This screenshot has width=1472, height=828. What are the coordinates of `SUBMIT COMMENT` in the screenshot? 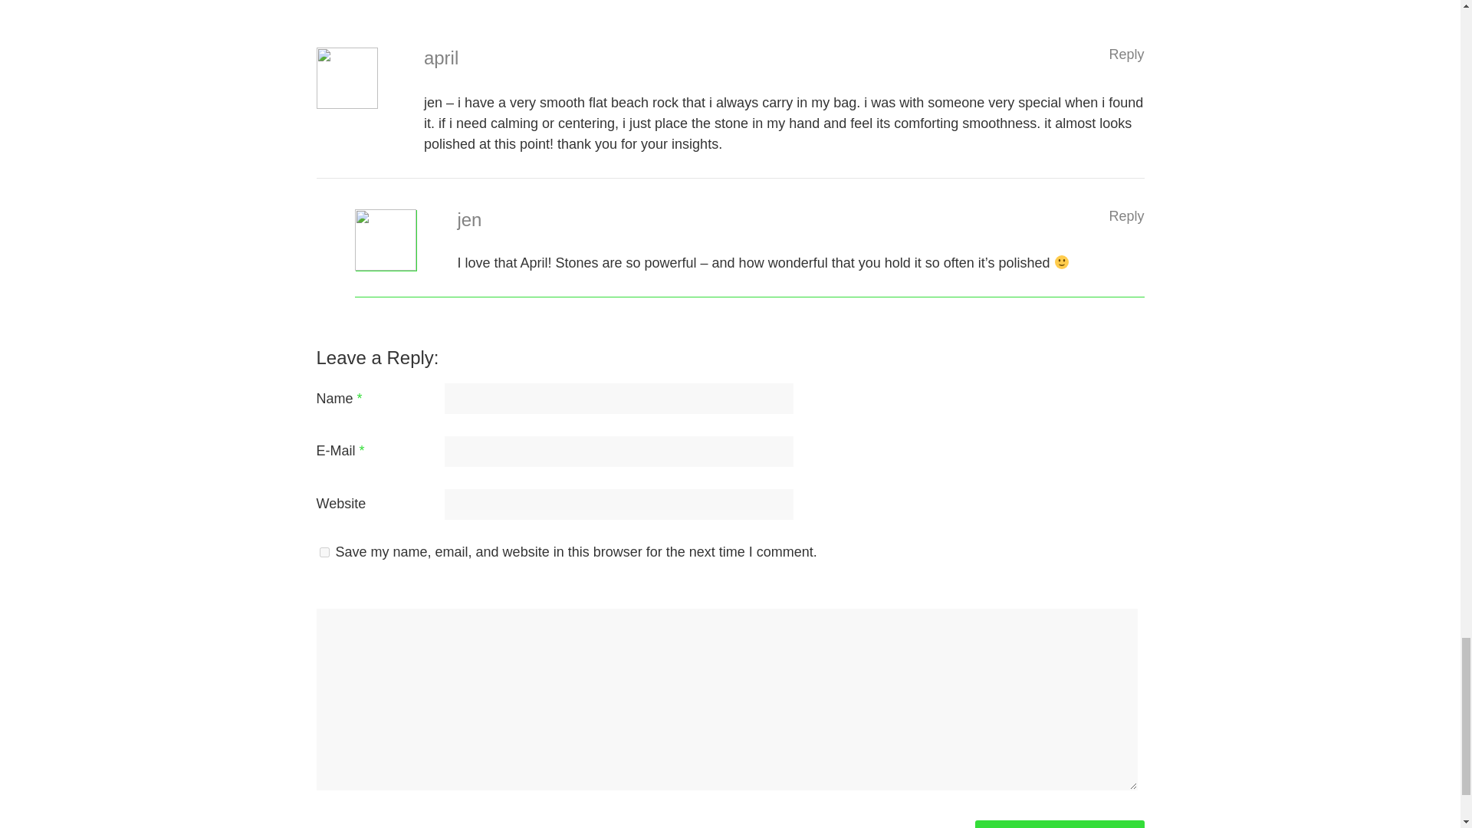 It's located at (1060, 824).